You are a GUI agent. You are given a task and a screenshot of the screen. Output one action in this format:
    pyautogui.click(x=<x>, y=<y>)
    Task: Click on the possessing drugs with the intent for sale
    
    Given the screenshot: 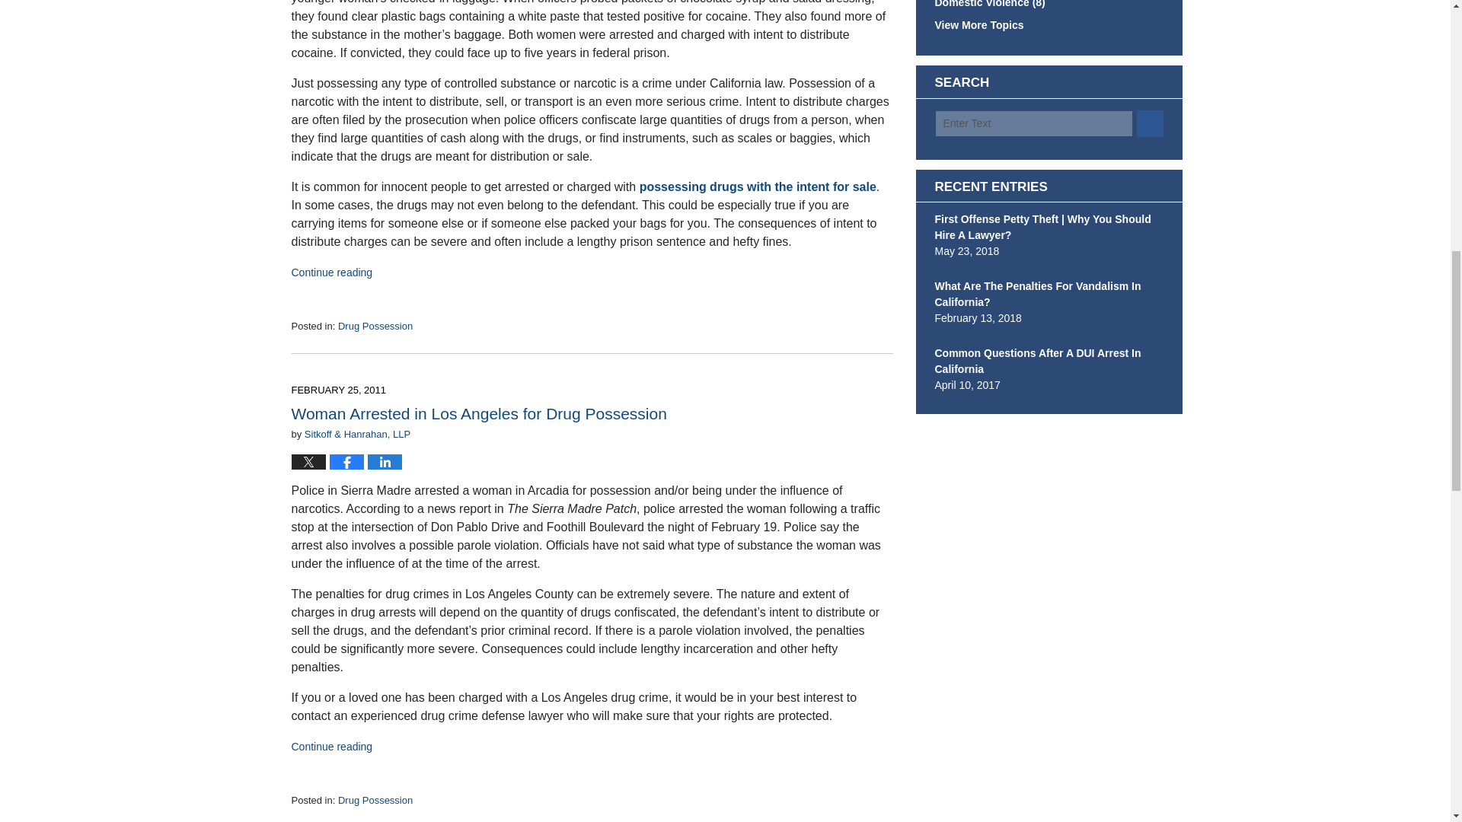 What is the action you would take?
    pyautogui.click(x=758, y=186)
    